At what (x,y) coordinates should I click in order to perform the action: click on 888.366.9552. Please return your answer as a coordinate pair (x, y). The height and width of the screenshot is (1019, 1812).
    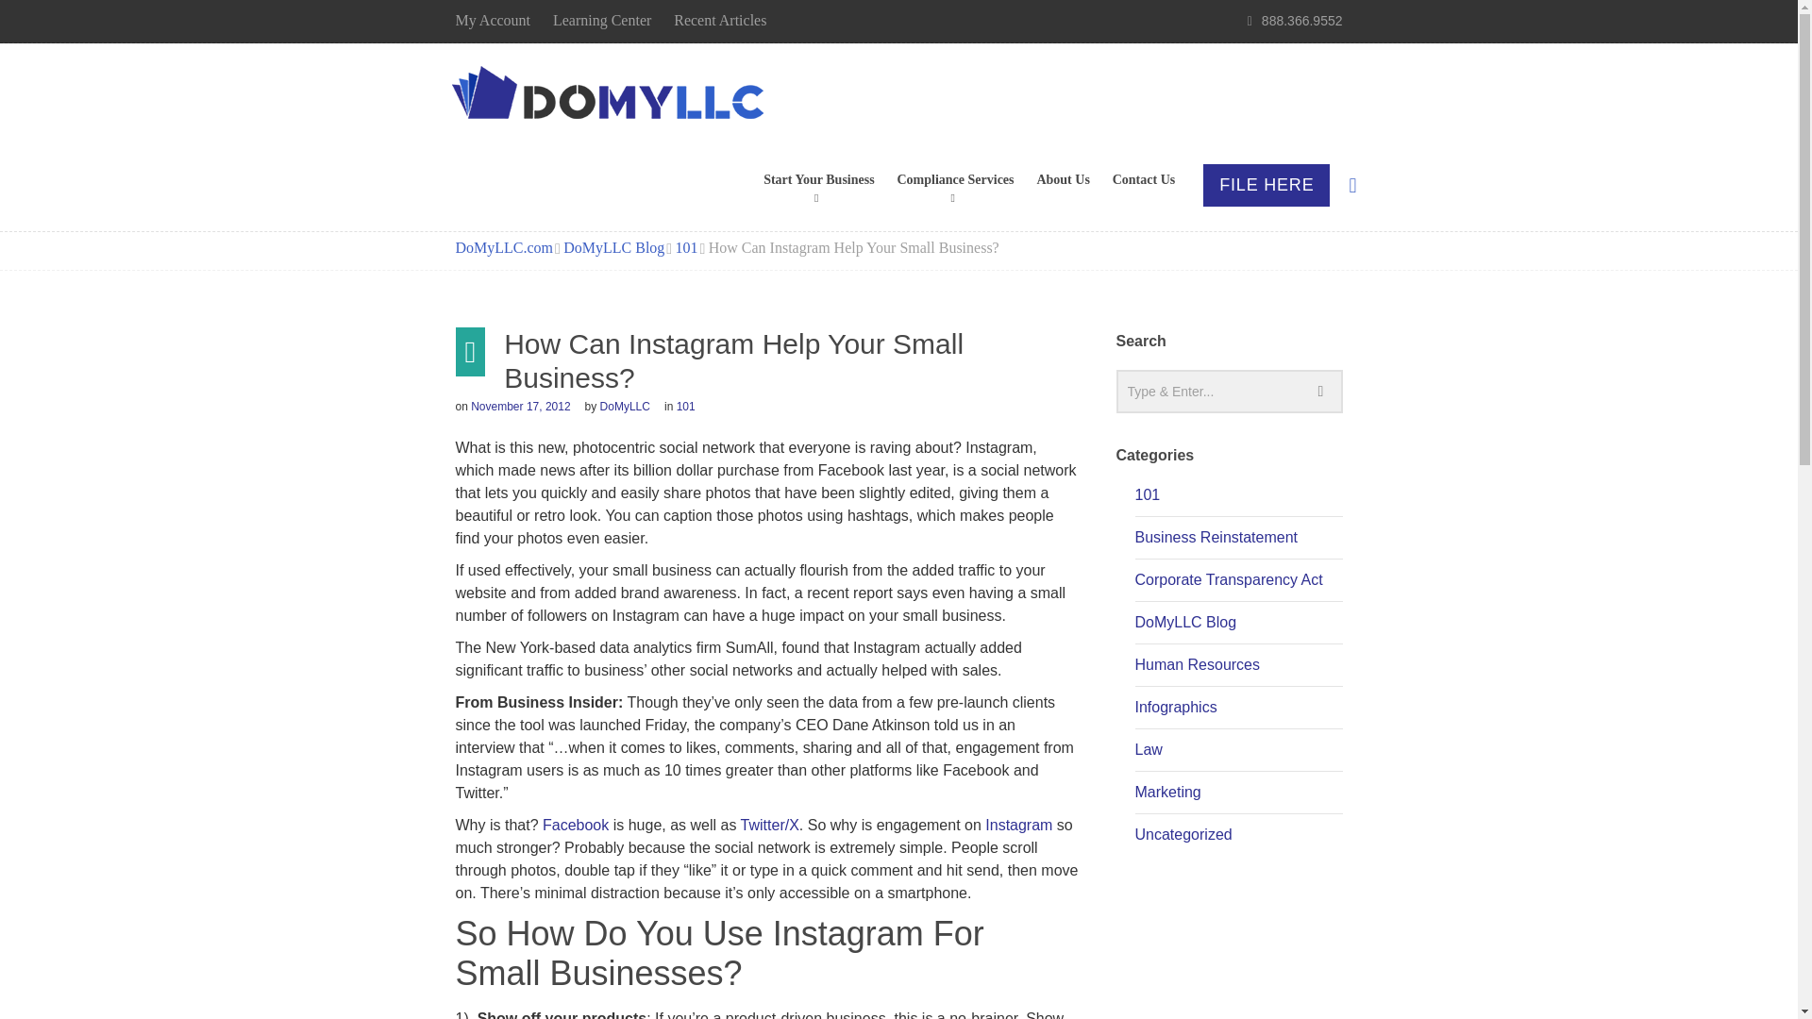
    Looking at the image, I should click on (1301, 21).